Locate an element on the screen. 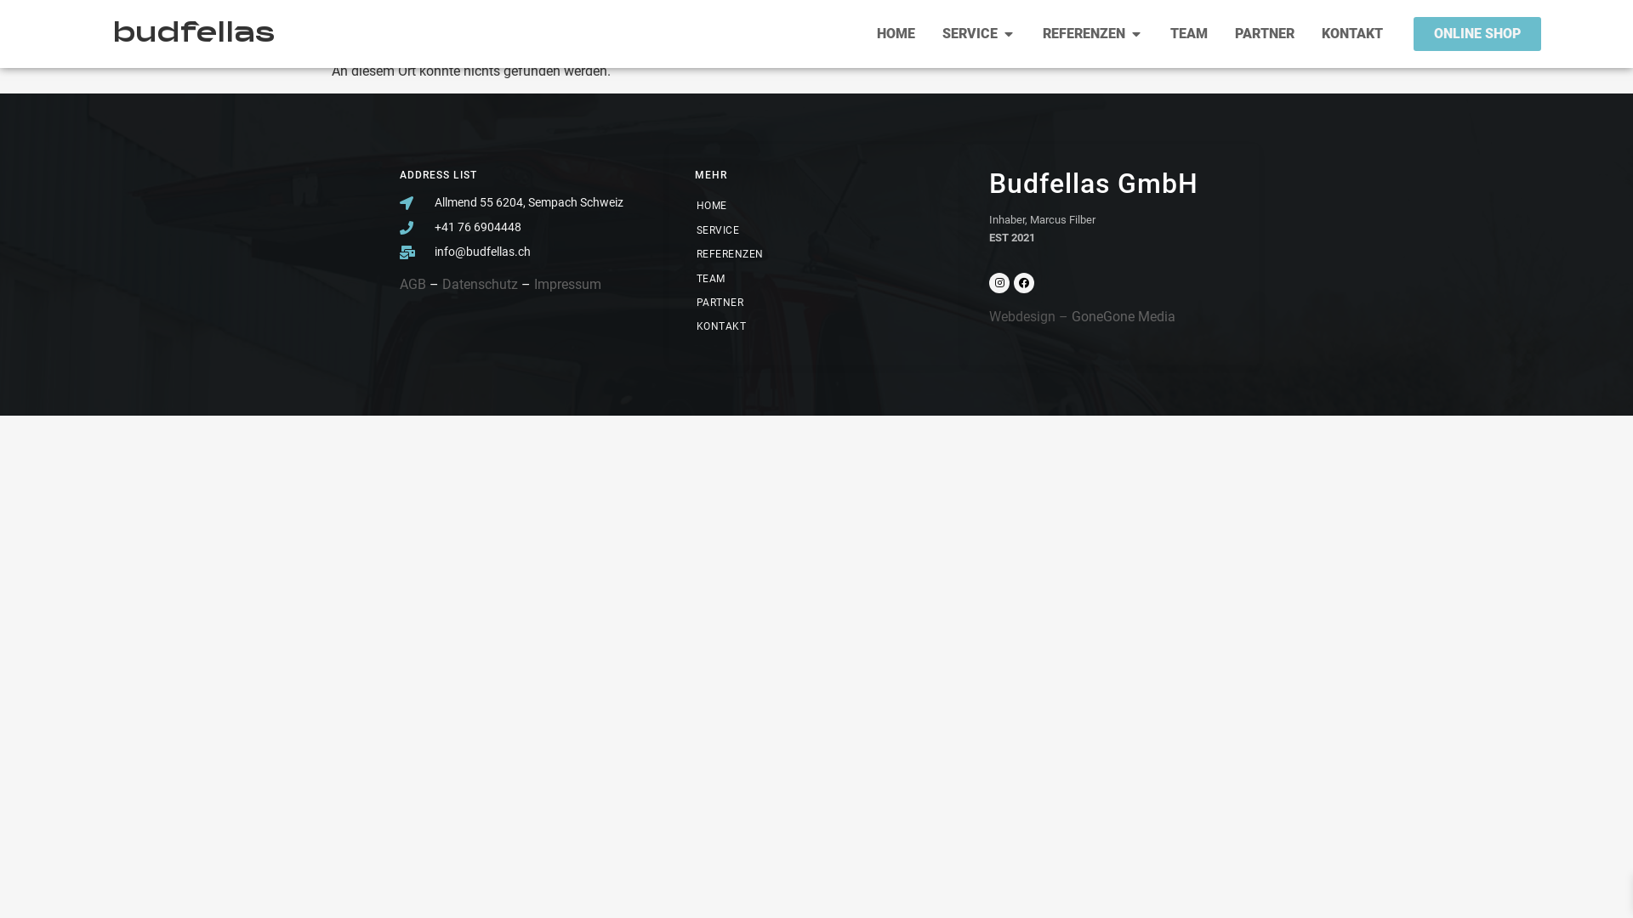 This screenshot has height=918, width=1633. REFERENZEN is located at coordinates (1084, 34).